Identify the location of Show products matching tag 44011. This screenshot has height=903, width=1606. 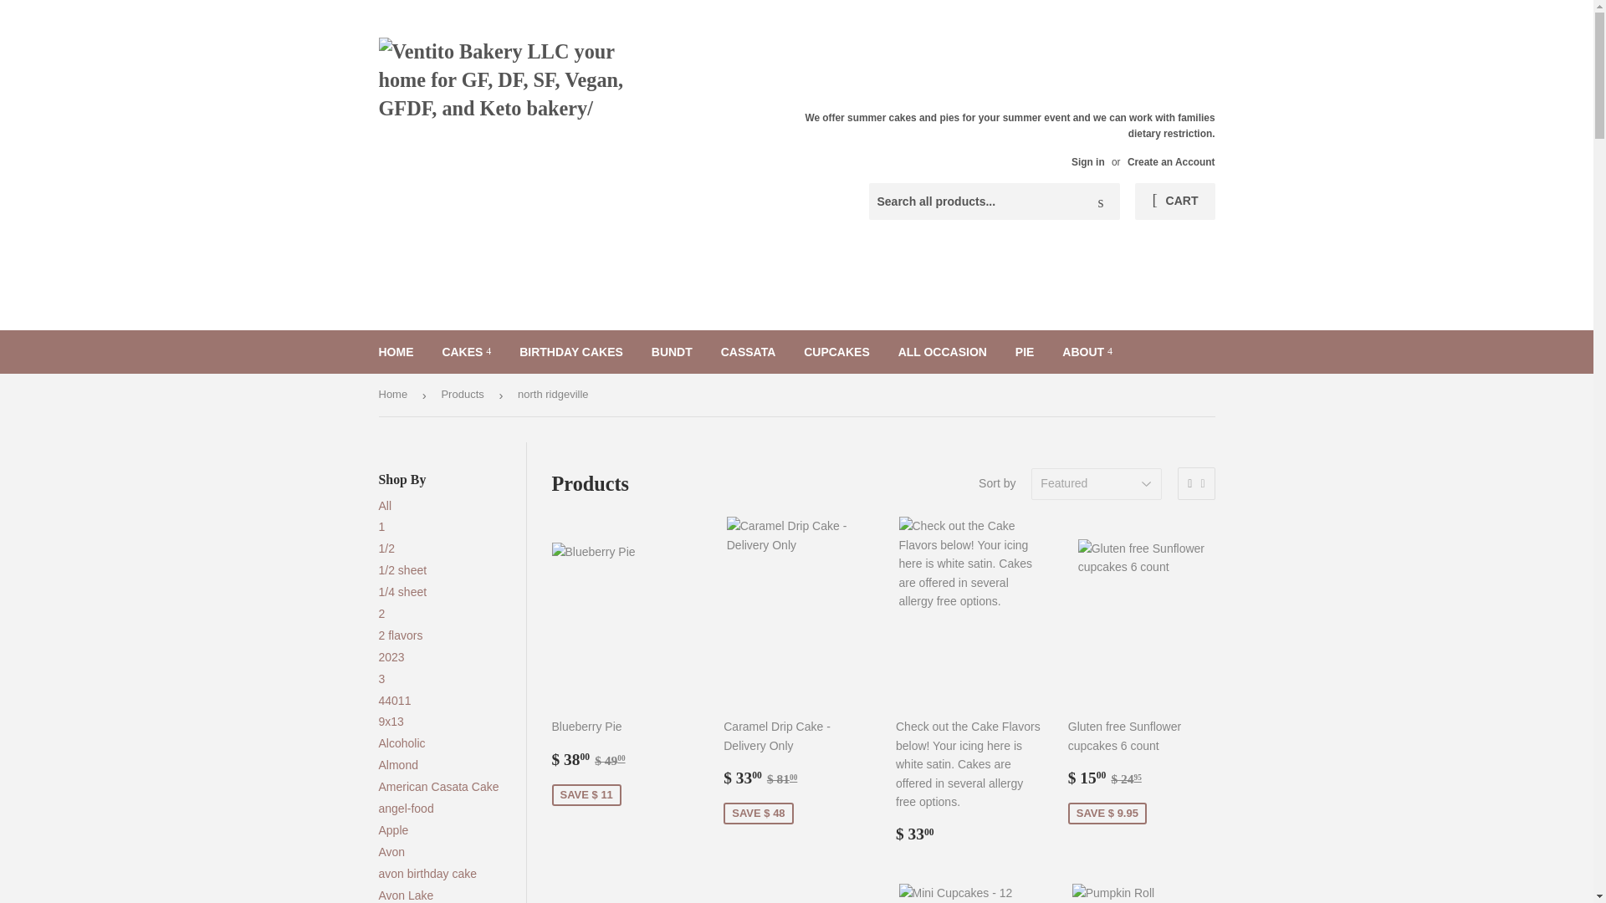
(394, 701).